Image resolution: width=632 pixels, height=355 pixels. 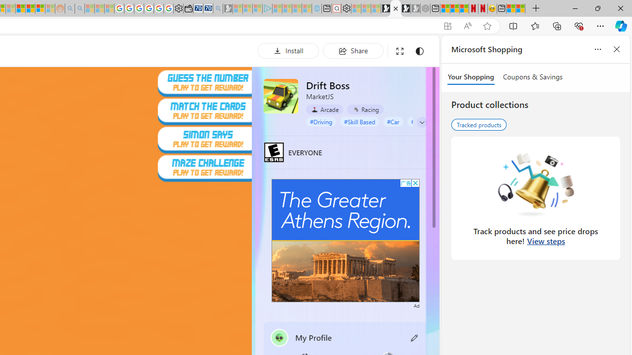 What do you see at coordinates (288, 50) in the screenshot?
I see `Install` at bounding box center [288, 50].